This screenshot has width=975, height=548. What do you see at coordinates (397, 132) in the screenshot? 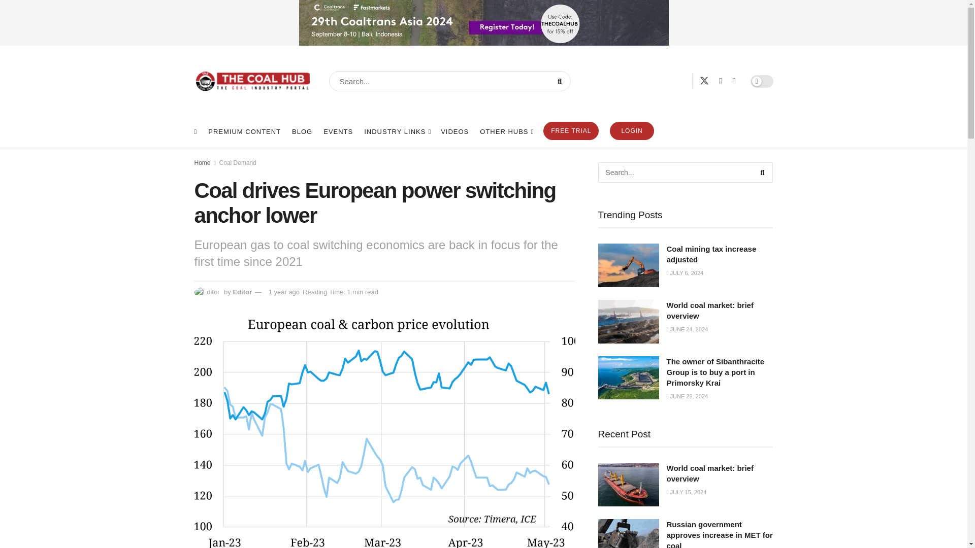
I see `INDUSTRY LINKS` at bounding box center [397, 132].